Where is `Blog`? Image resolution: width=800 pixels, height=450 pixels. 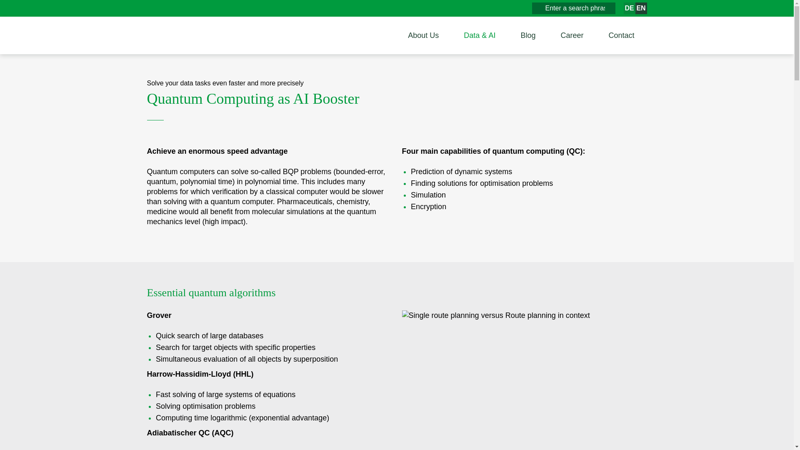 Blog is located at coordinates (528, 35).